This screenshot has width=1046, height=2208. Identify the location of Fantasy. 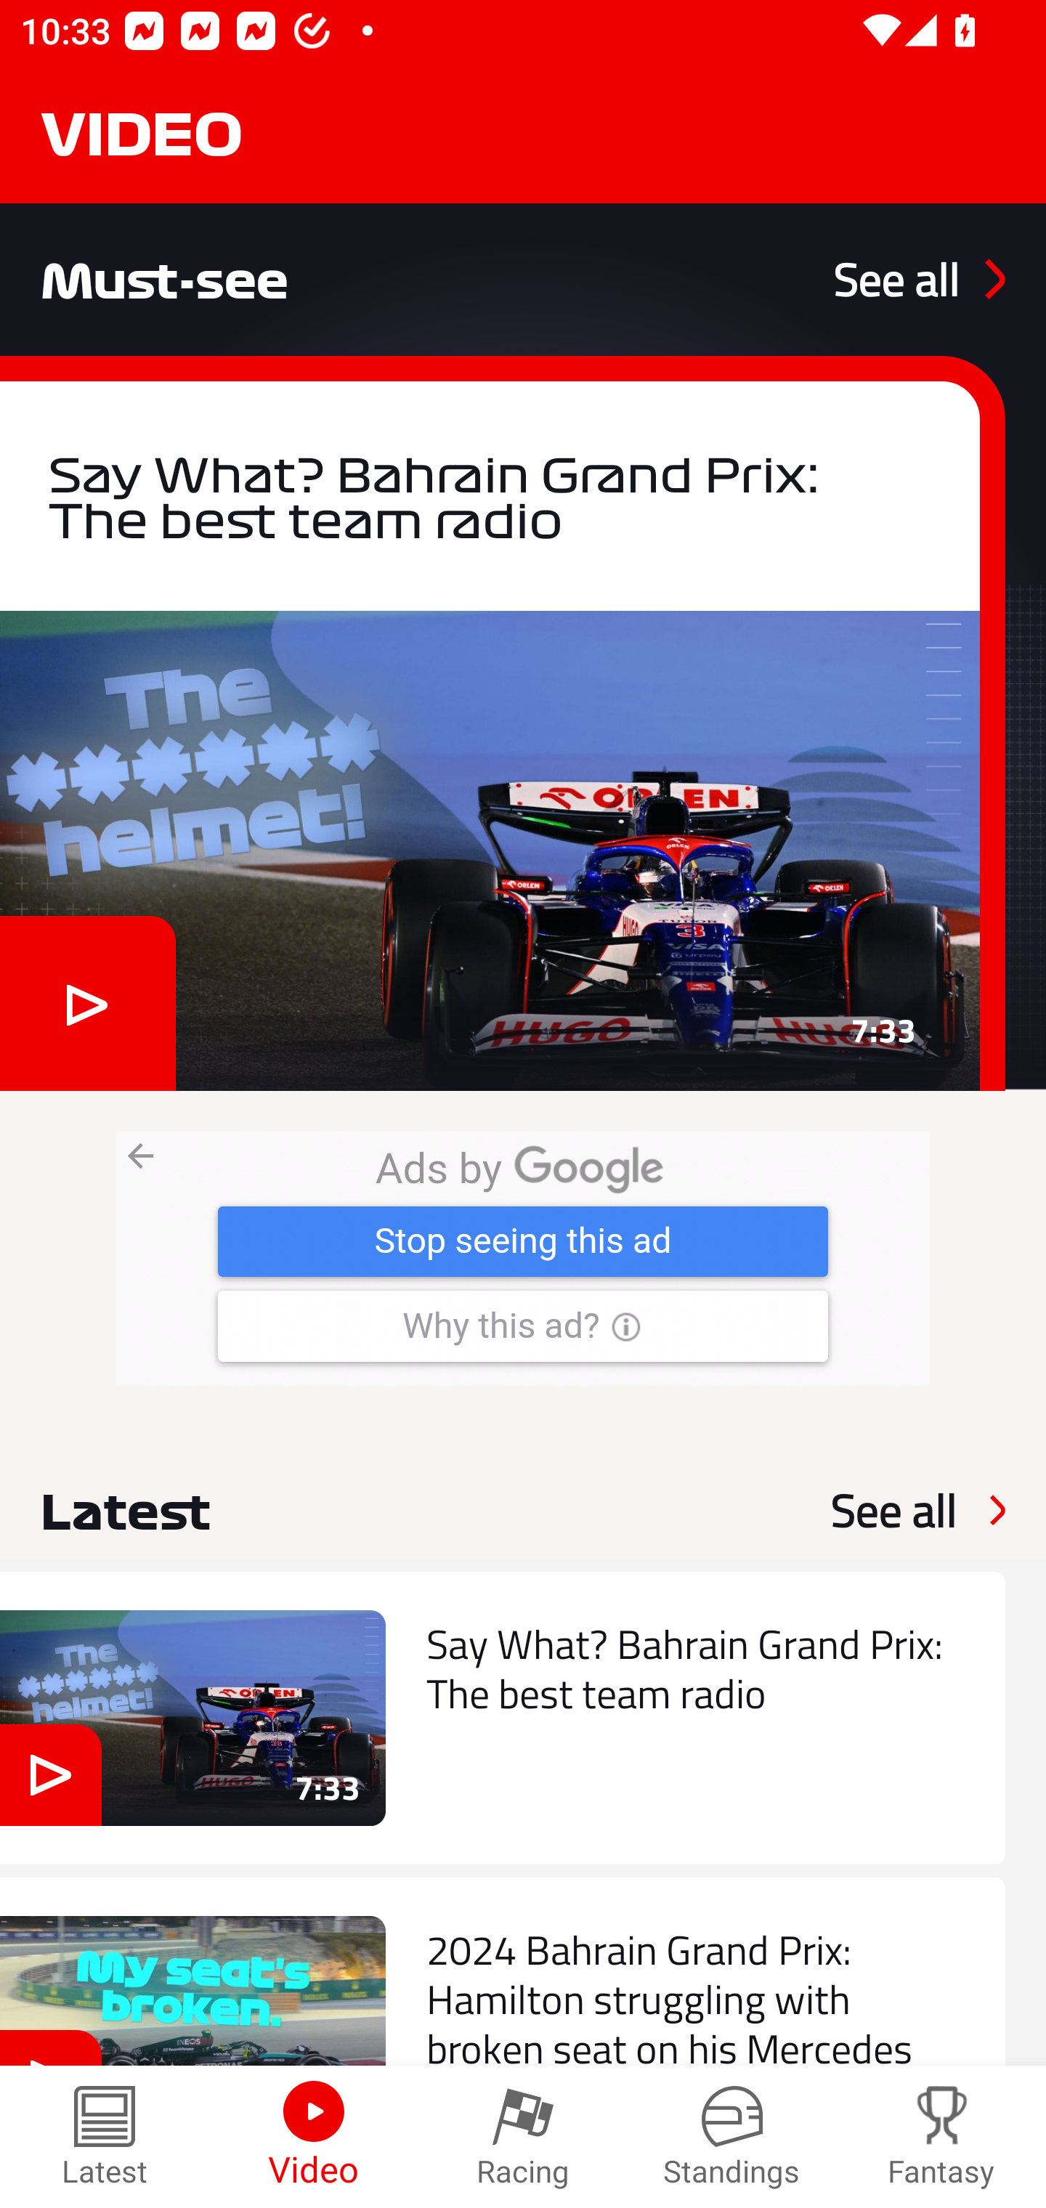
(941, 2137).